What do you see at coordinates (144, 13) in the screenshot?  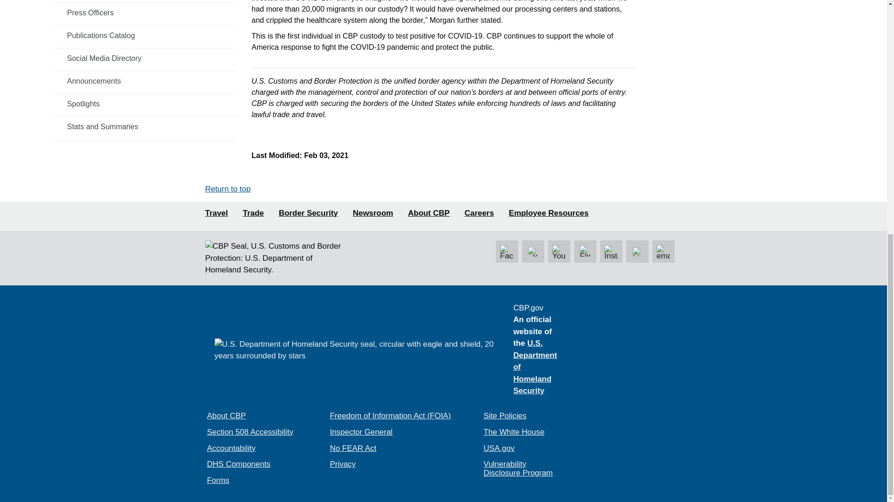 I see `Press Officers` at bounding box center [144, 13].